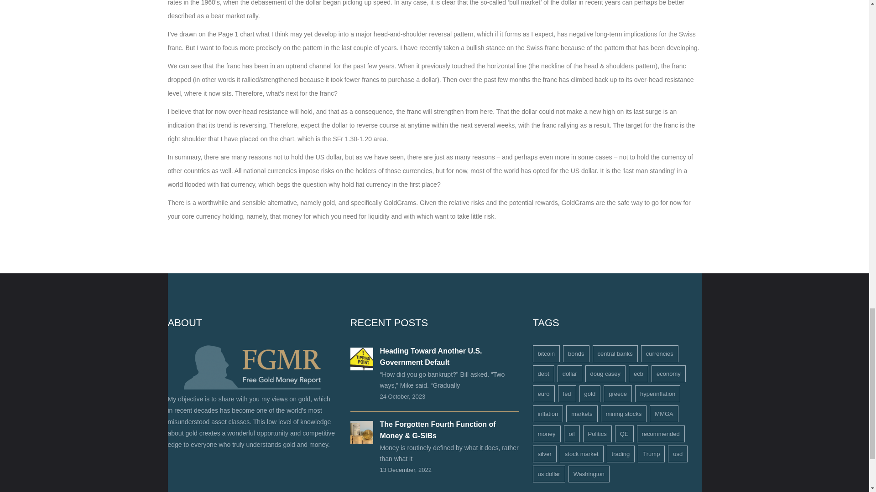 This screenshot has width=876, height=492. What do you see at coordinates (664, 414) in the screenshot?
I see `MMGA` at bounding box center [664, 414].